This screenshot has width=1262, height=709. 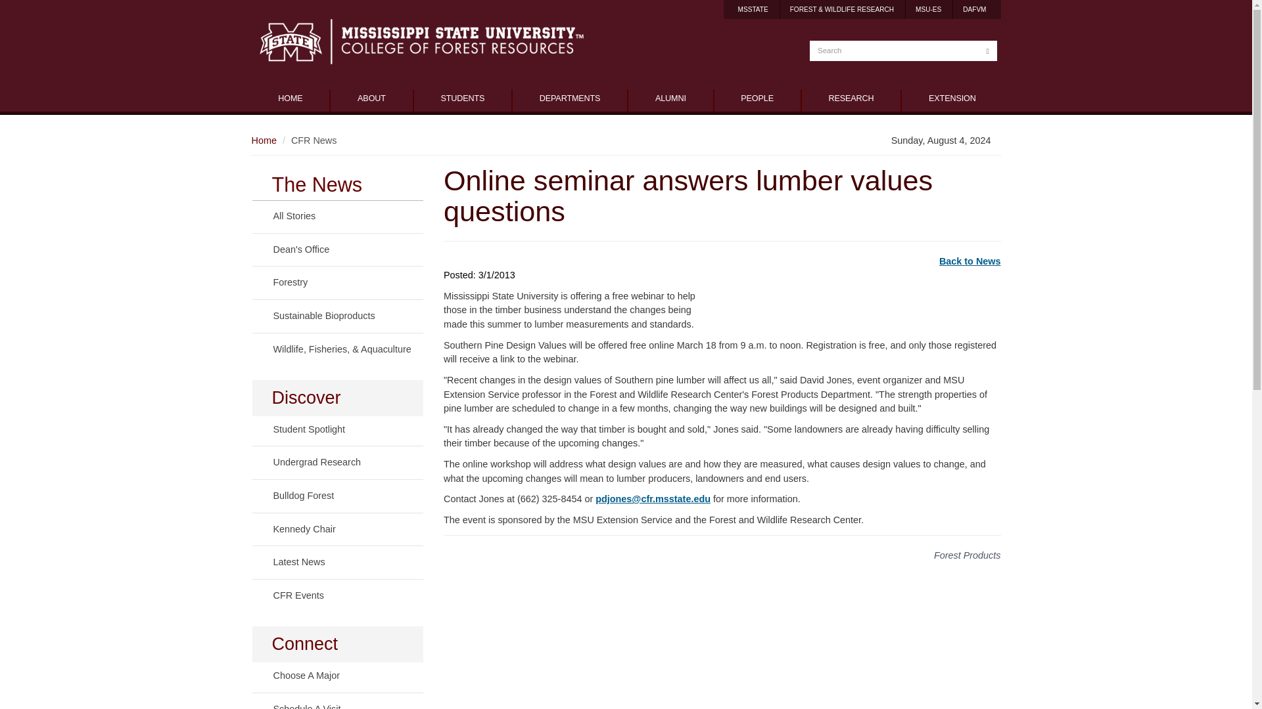 I want to click on MSSTATE, so click(x=753, y=9).